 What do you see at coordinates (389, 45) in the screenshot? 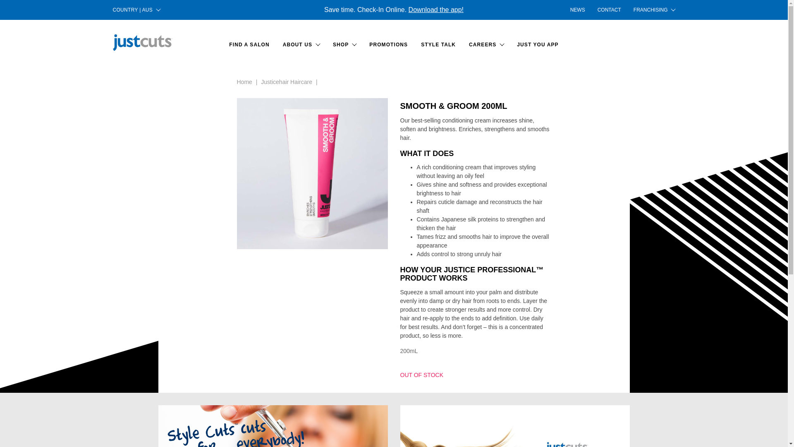
I see `PROMOTIONS` at bounding box center [389, 45].